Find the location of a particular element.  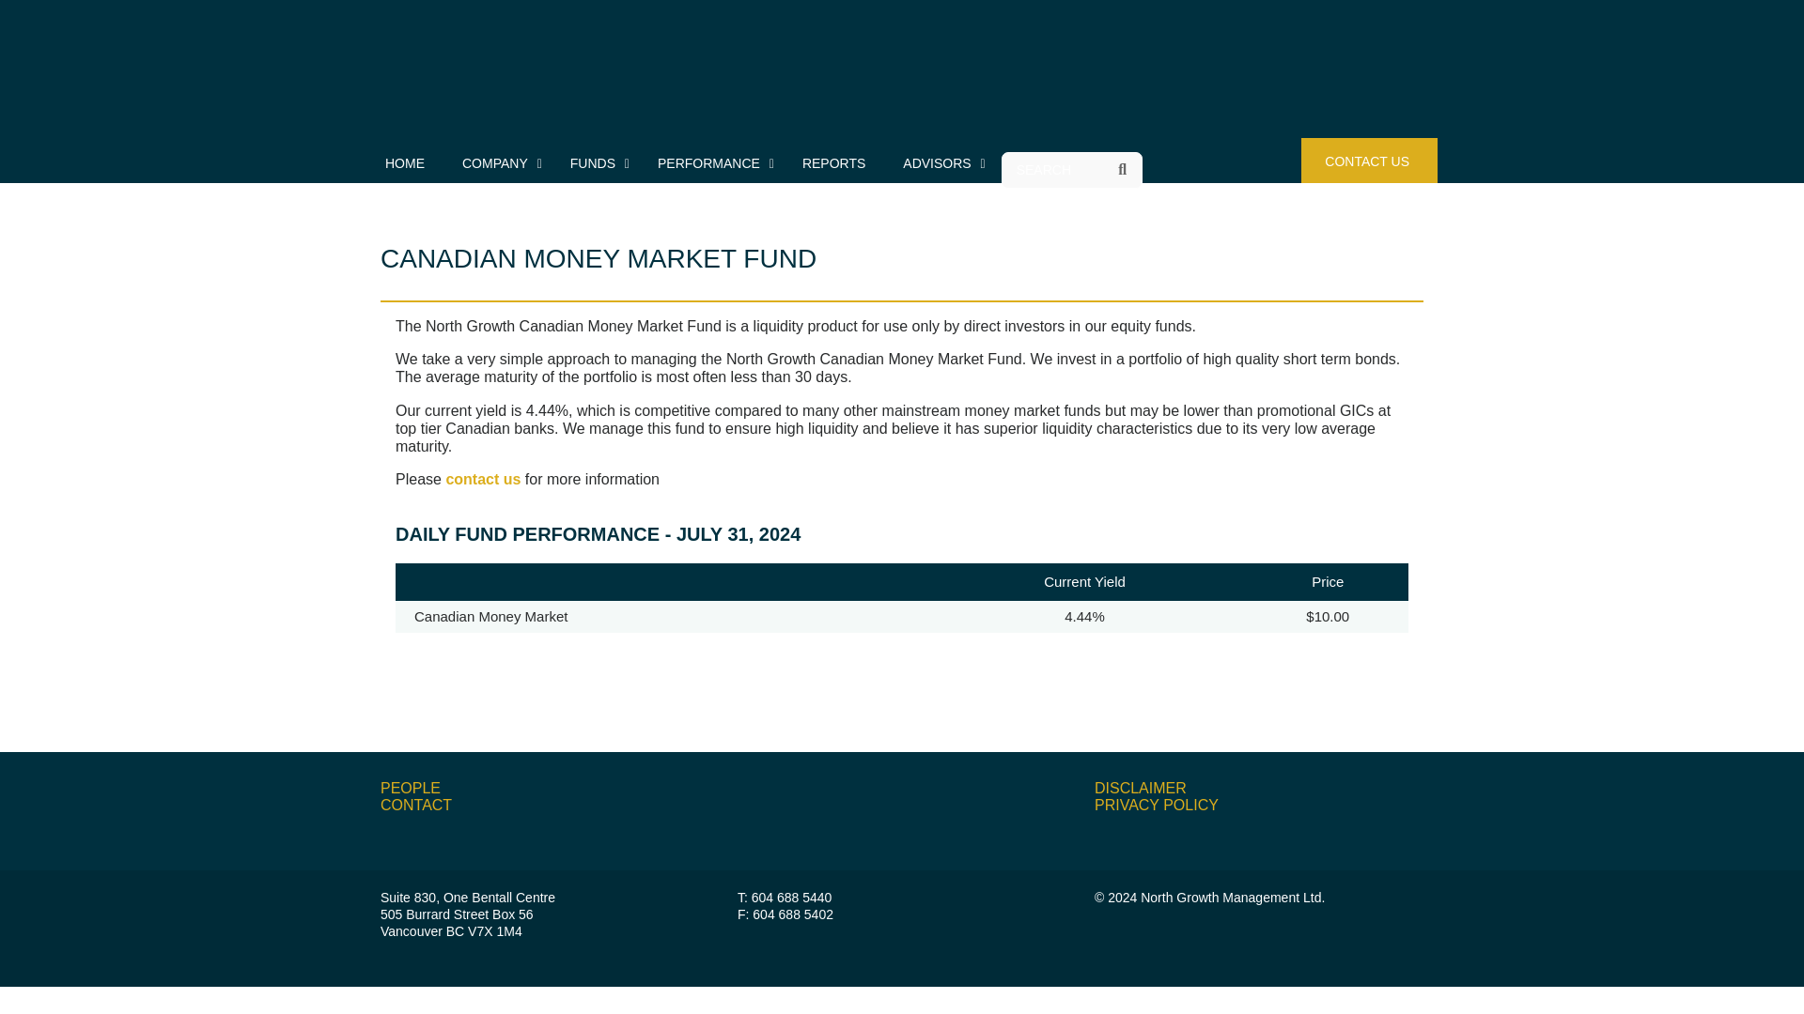

FUNDS is located at coordinates (595, 163).